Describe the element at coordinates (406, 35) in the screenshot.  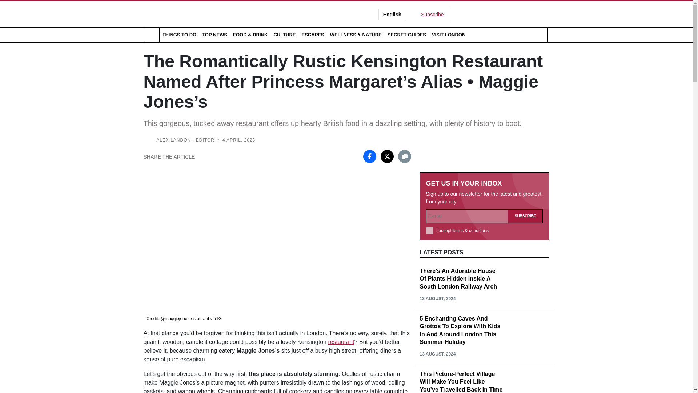
I see `SECRET GUIDES` at that location.